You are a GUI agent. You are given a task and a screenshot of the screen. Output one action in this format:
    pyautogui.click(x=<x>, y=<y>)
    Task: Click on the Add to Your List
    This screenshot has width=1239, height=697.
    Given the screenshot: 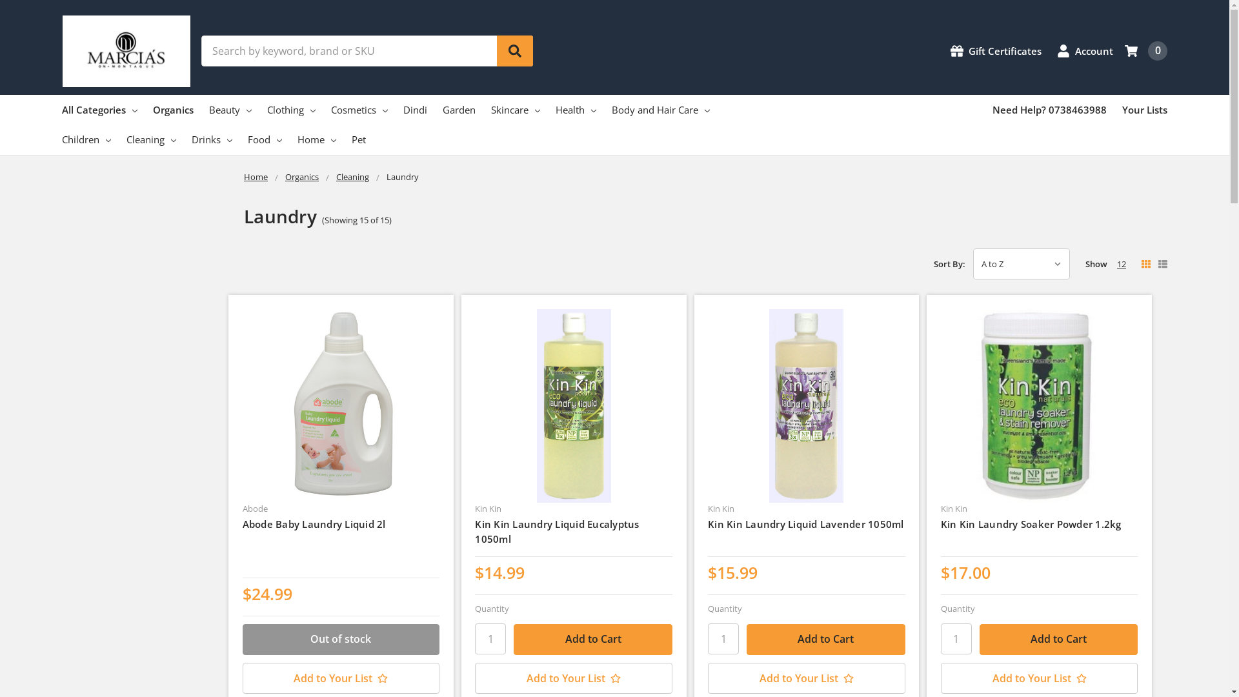 What is the action you would take?
    pyautogui.click(x=807, y=678)
    